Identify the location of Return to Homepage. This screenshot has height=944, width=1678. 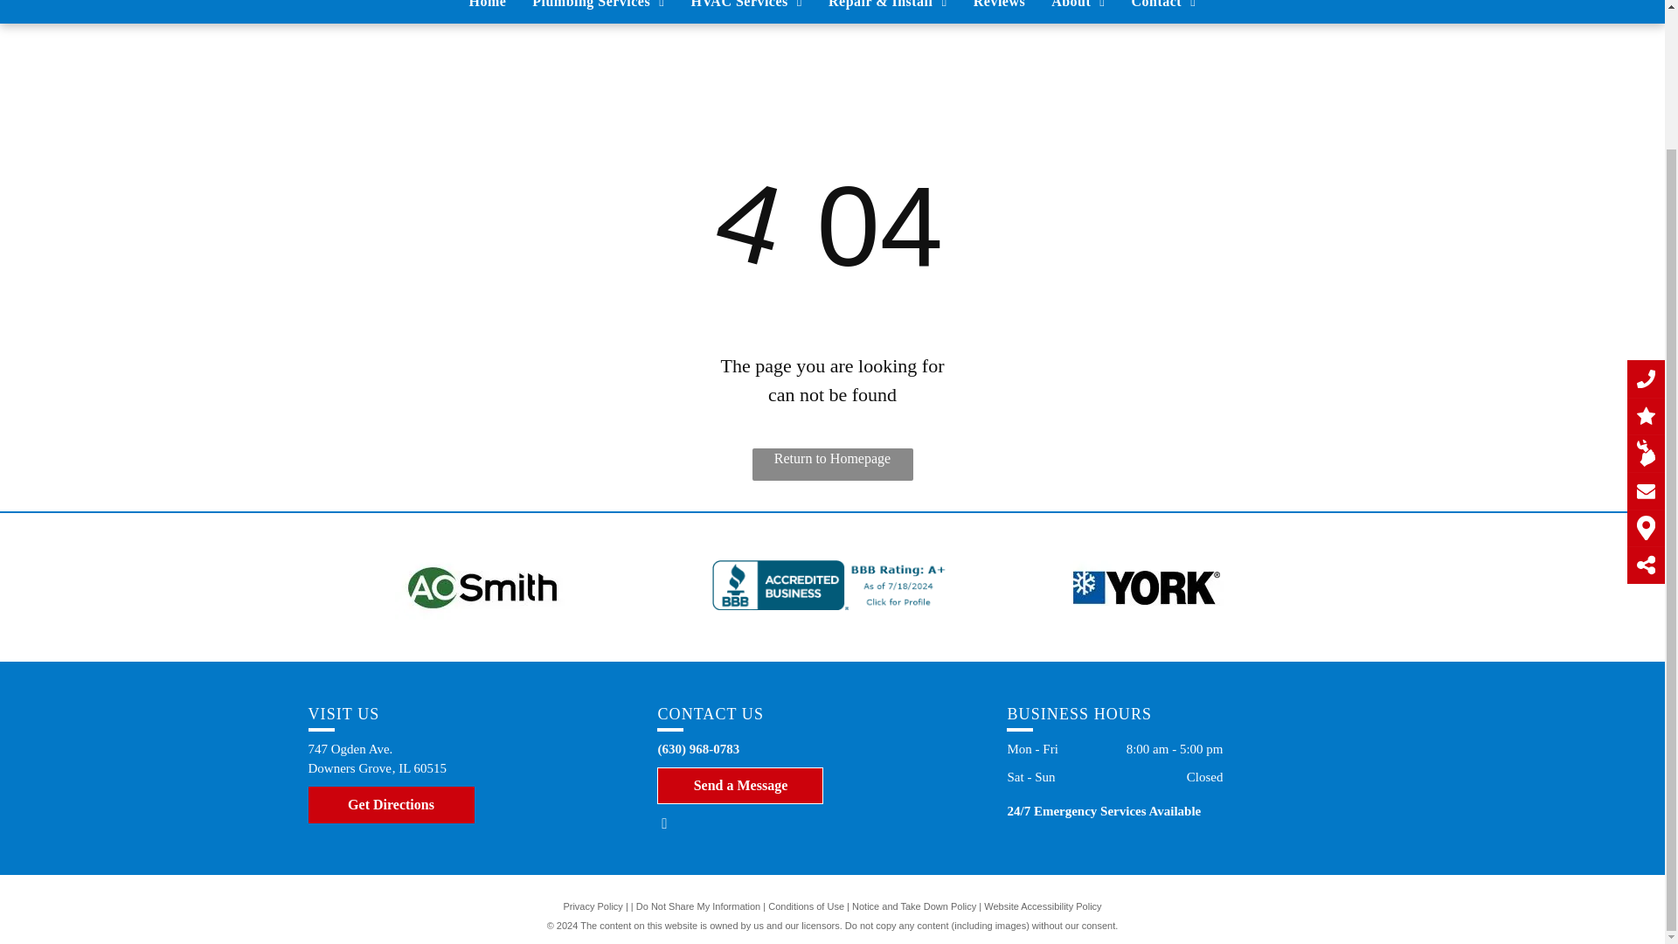
(832, 464).